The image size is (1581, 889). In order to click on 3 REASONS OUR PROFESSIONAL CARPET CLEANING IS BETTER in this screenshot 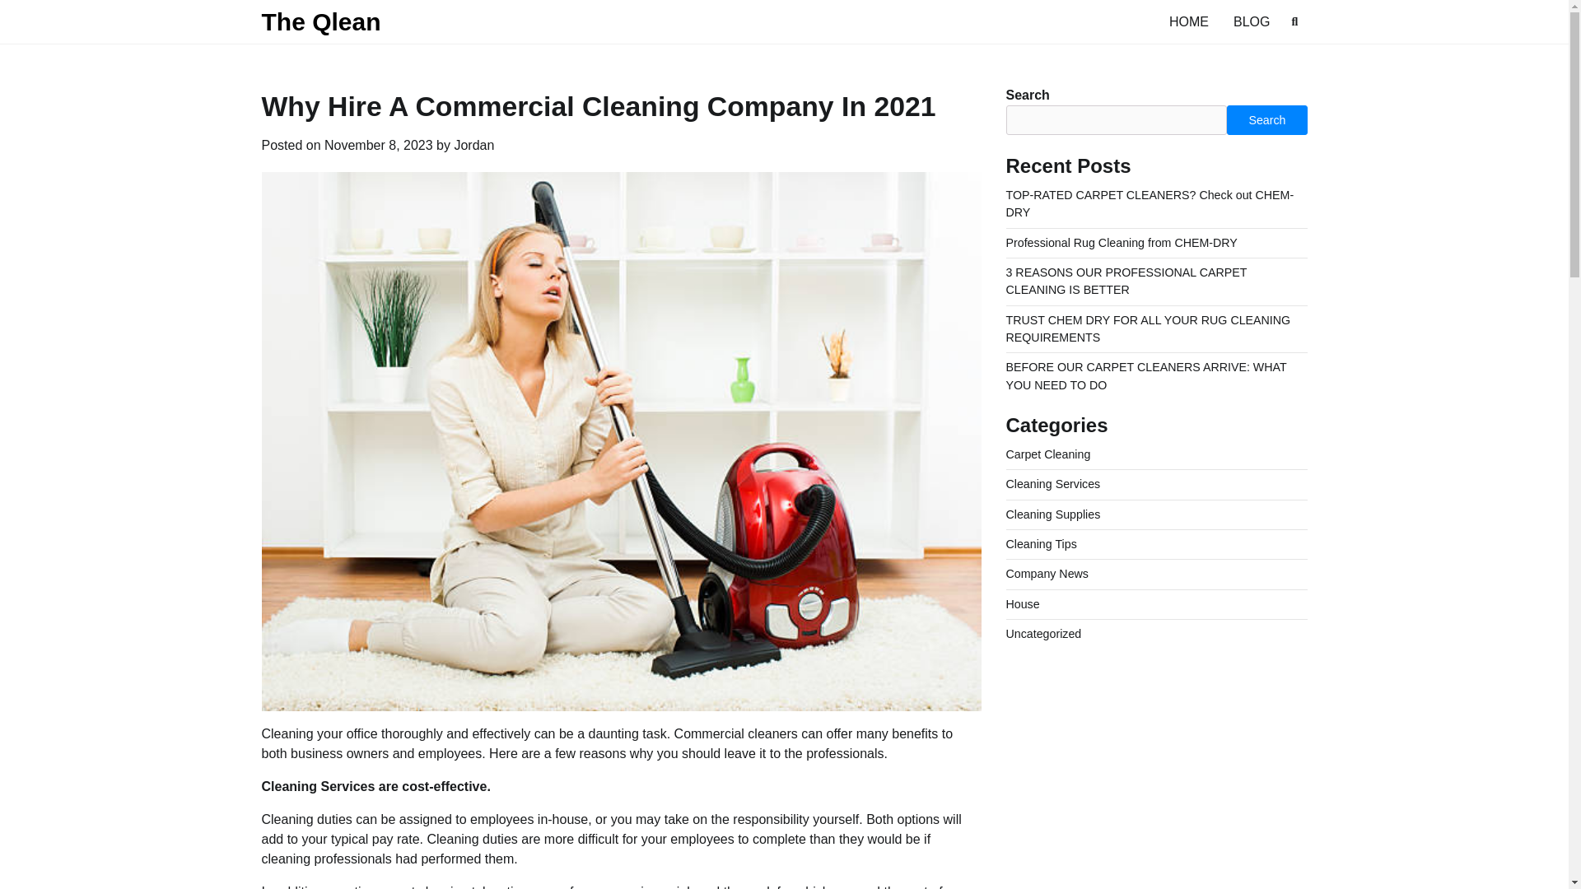, I will do `click(1126, 280)`.